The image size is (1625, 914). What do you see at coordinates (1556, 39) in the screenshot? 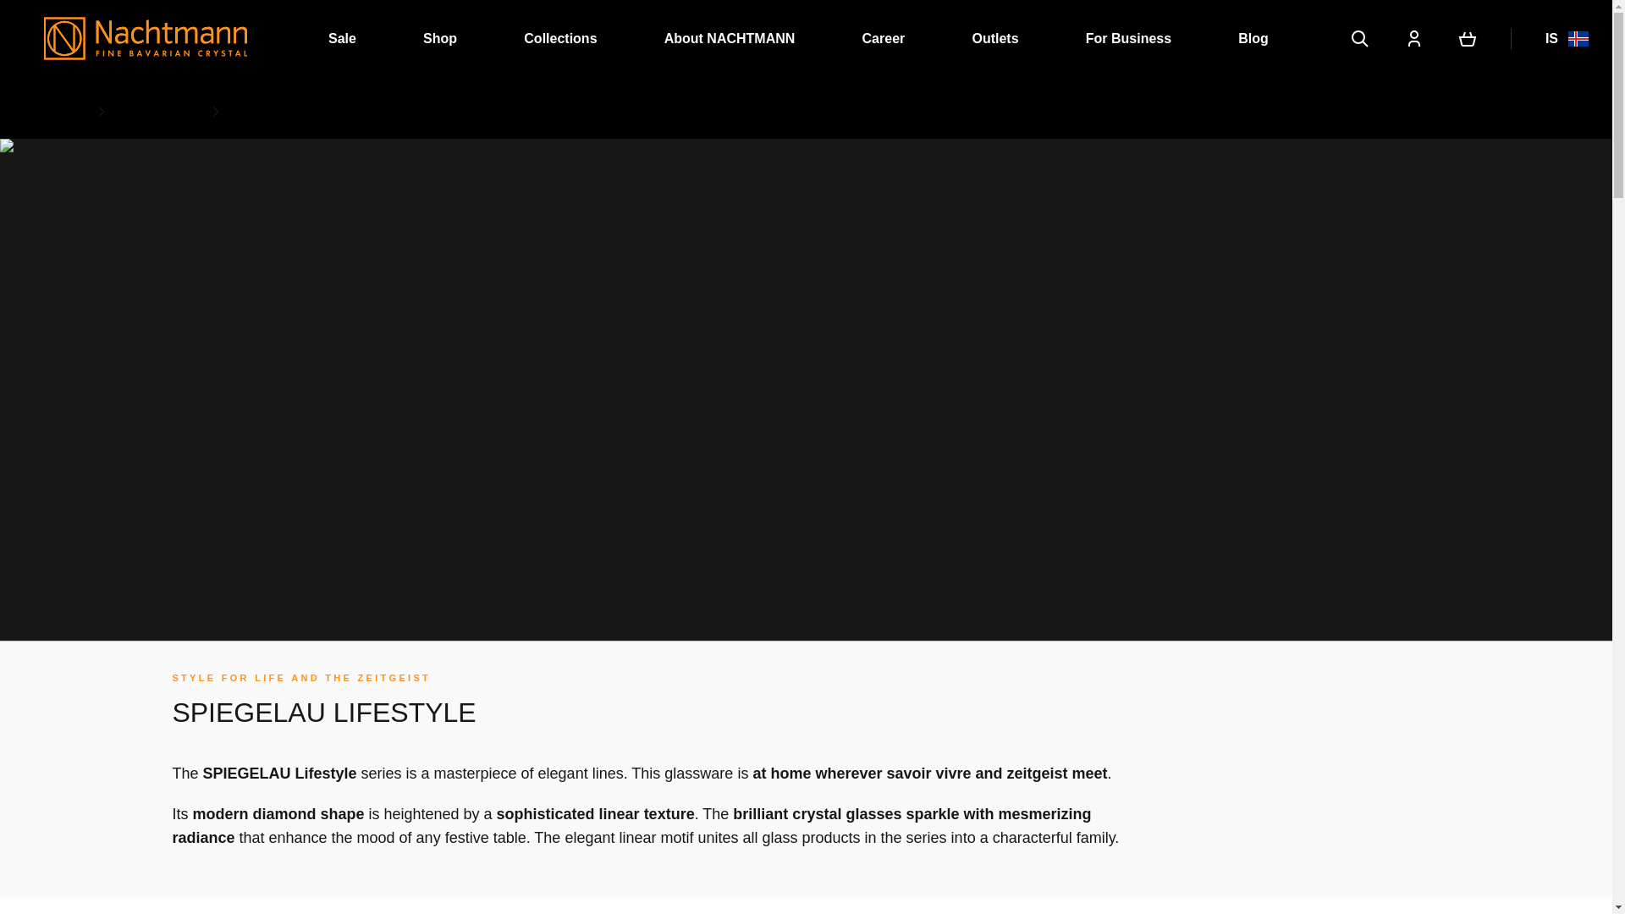
I see `Select country: IS` at bounding box center [1556, 39].